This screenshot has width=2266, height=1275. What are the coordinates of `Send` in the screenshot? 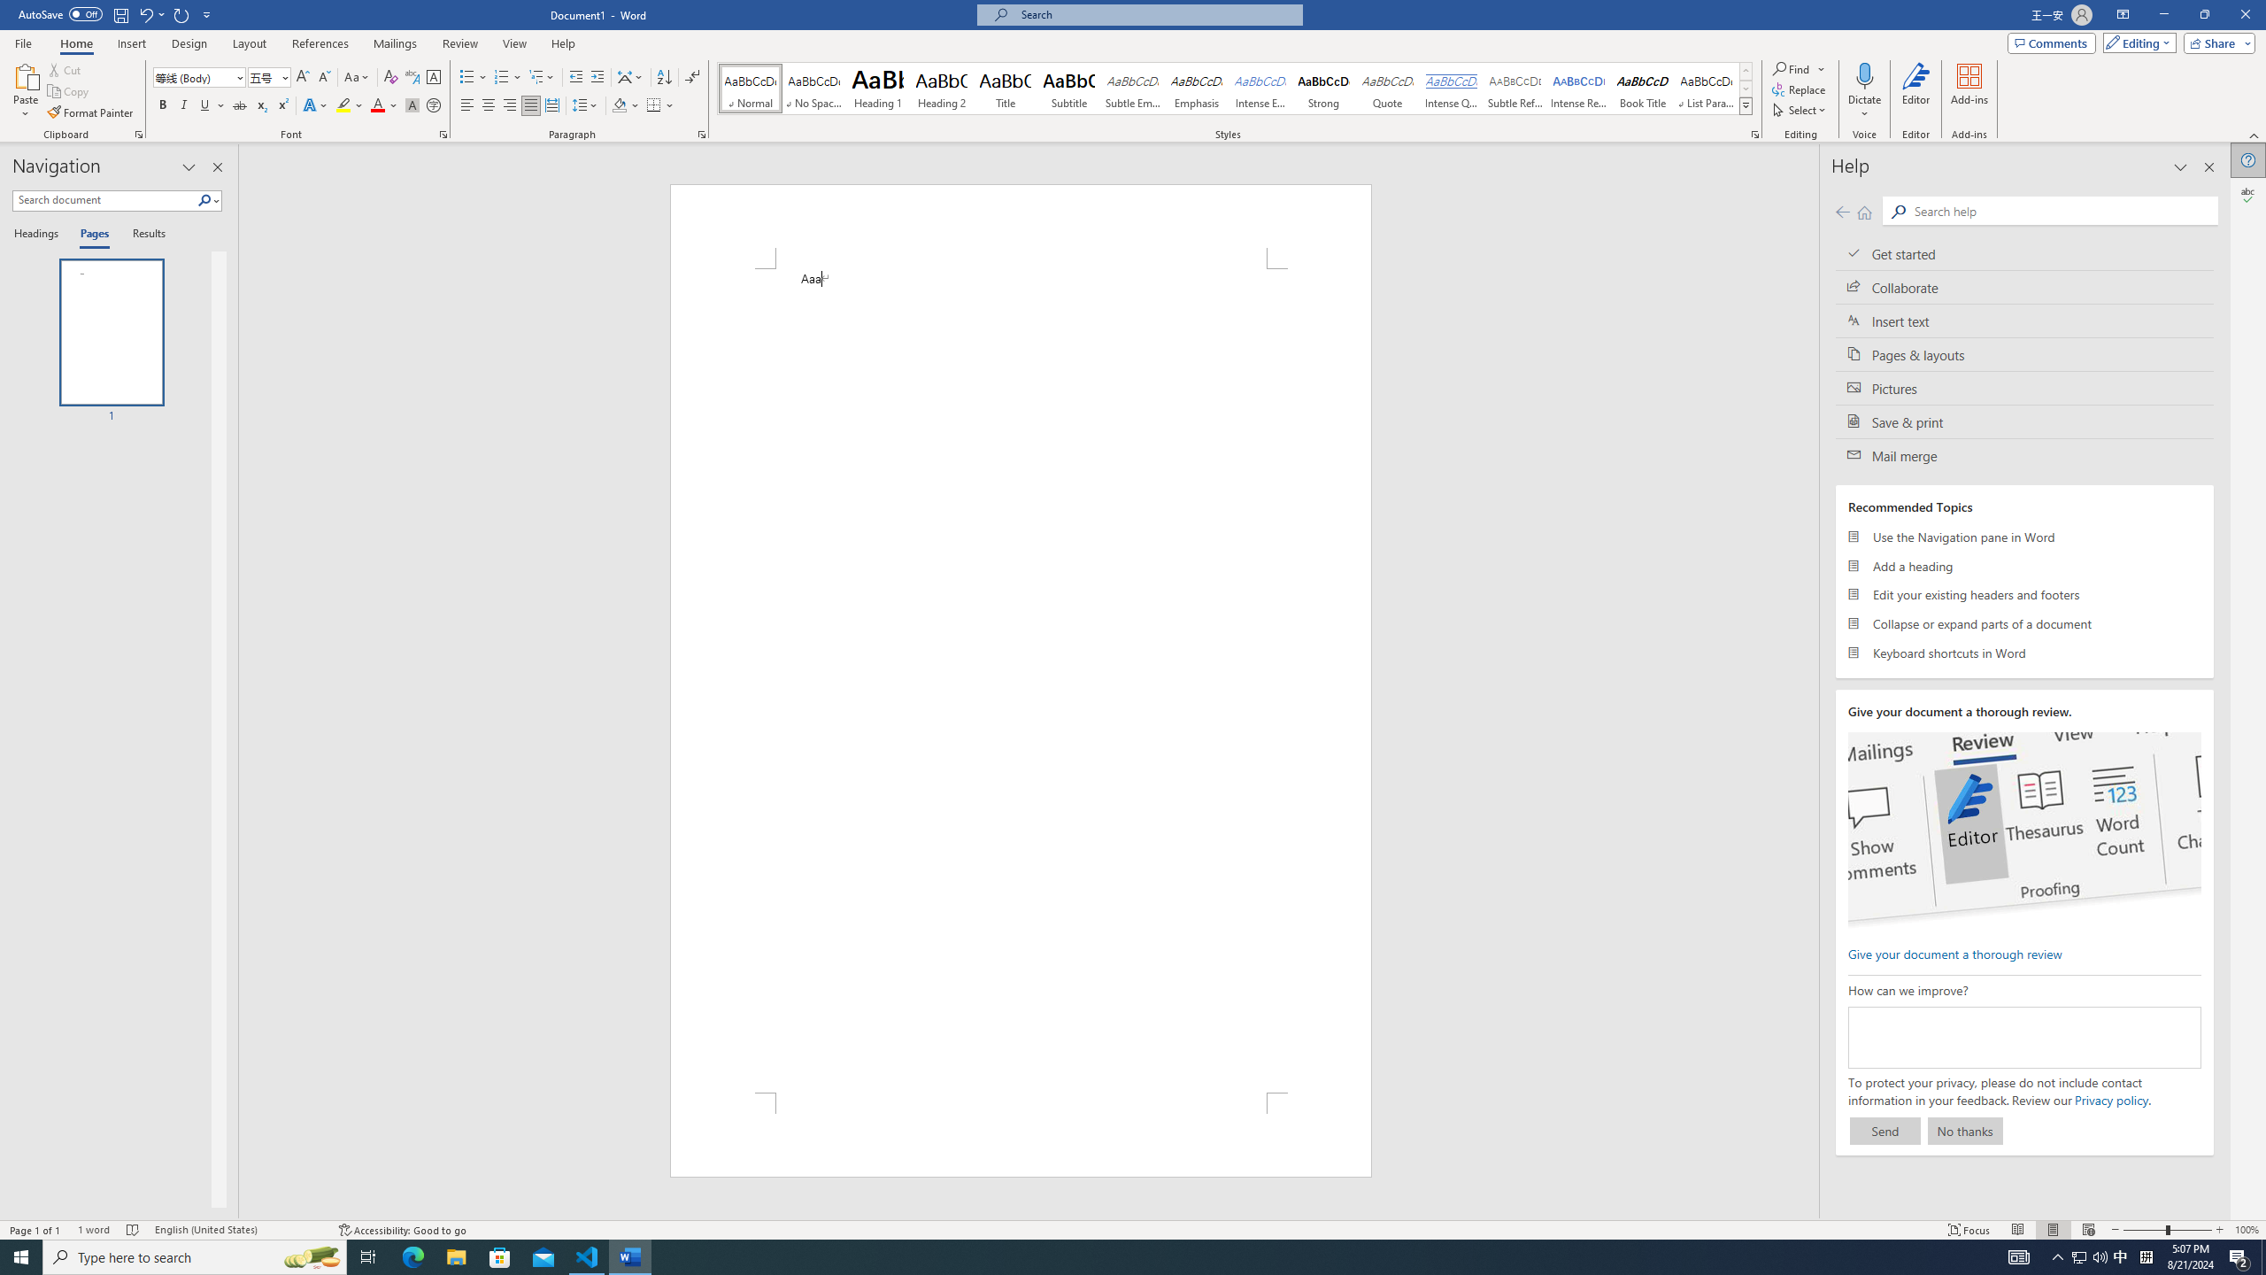 It's located at (1884, 1131).